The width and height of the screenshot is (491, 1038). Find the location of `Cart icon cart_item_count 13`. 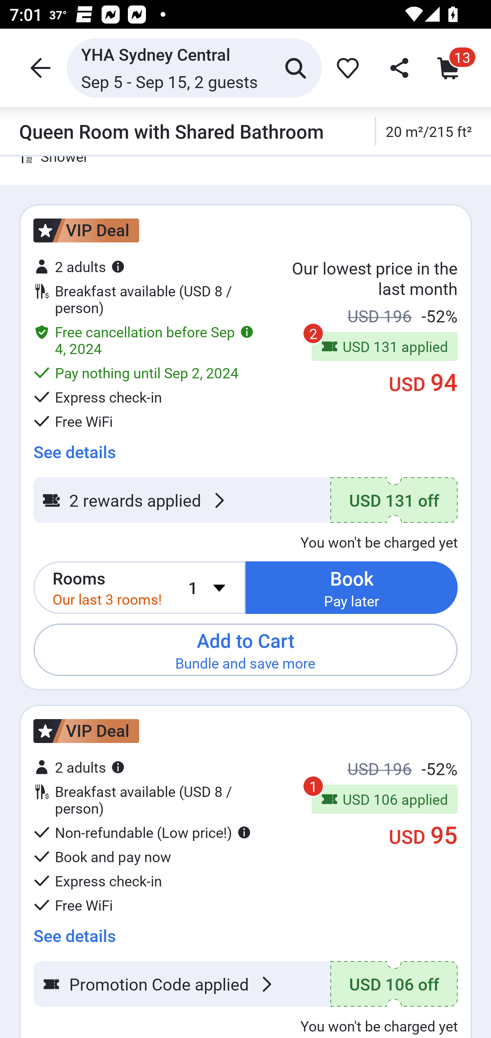

Cart icon cart_item_count 13 is located at coordinates (451, 68).